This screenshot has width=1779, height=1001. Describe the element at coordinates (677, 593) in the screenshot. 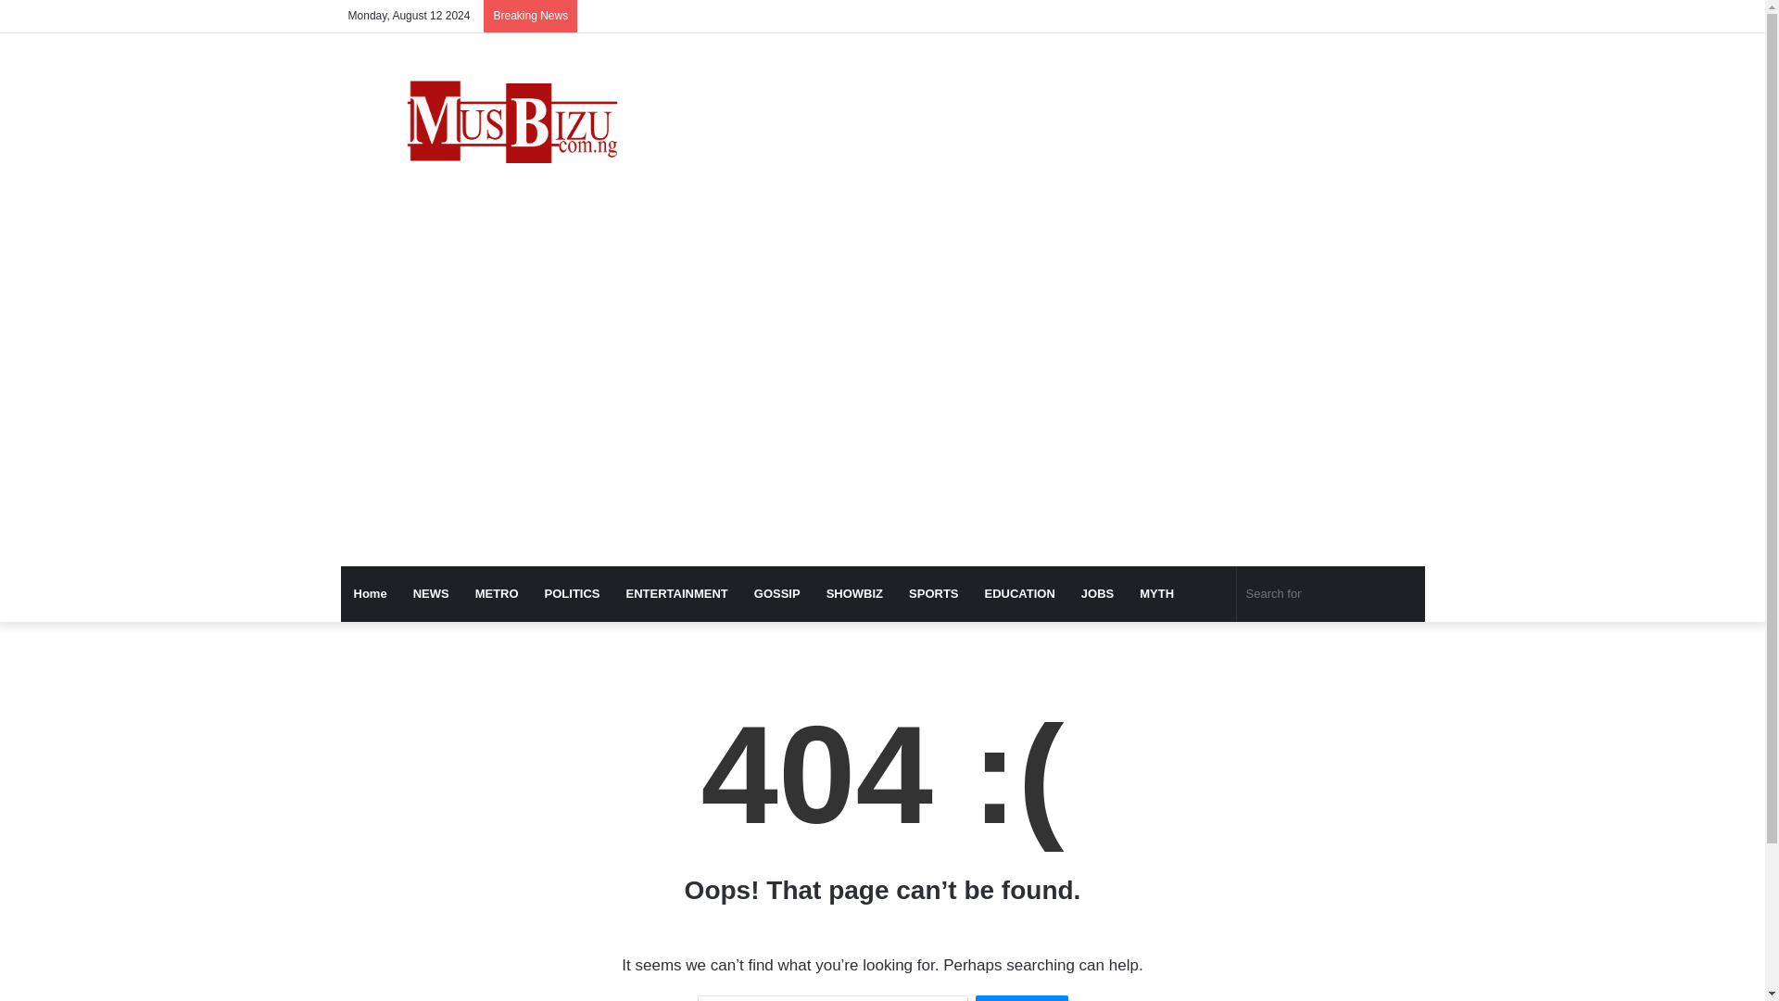

I see `ENTERTAINMENT` at that location.